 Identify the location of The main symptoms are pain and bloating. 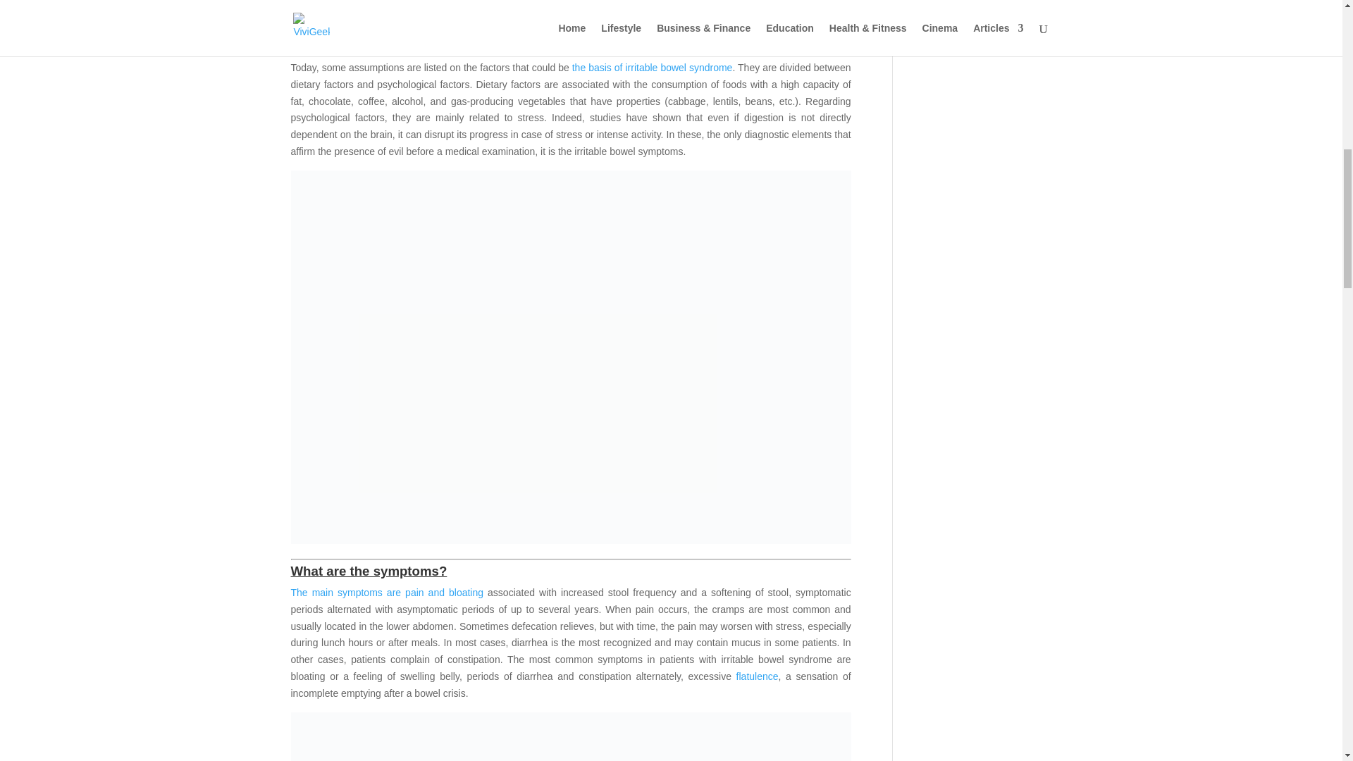
(386, 592).